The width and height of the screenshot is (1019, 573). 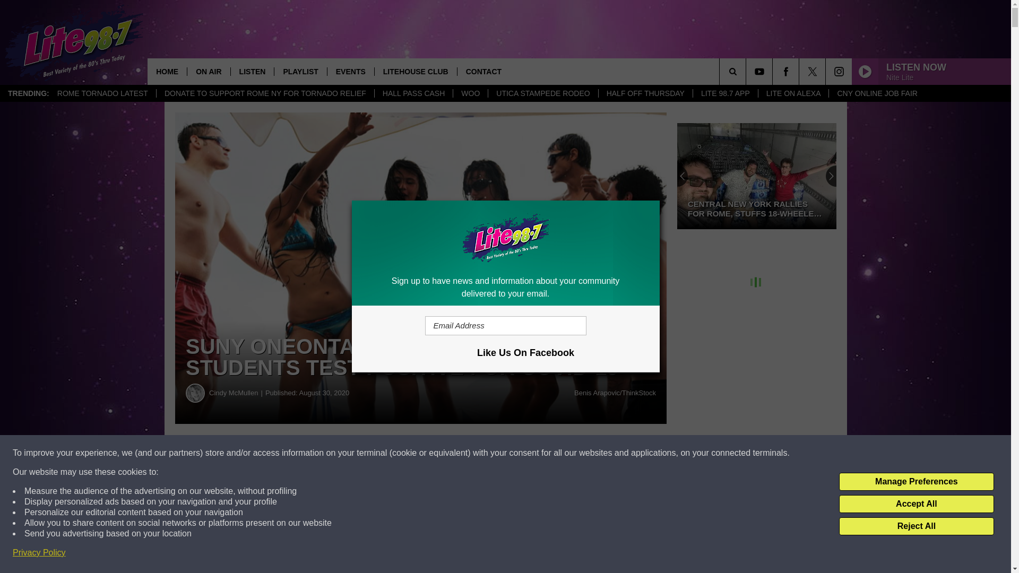 What do you see at coordinates (415, 71) in the screenshot?
I see `LITEHOUSE CLUB` at bounding box center [415, 71].